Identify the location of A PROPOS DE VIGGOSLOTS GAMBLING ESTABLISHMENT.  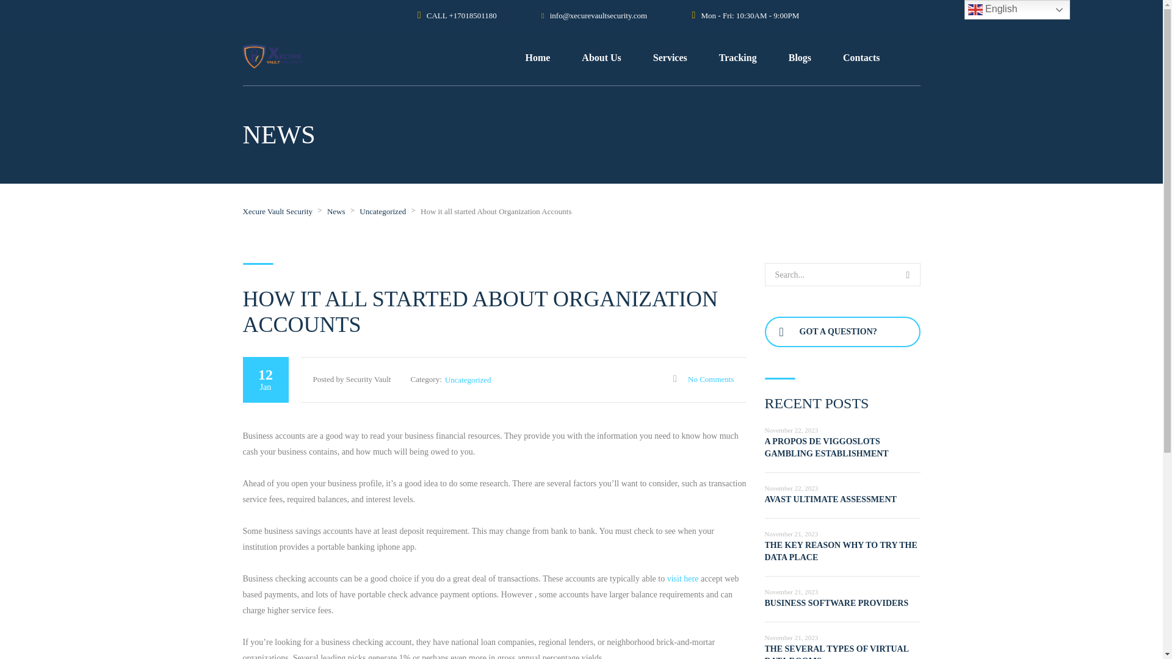
(826, 447).